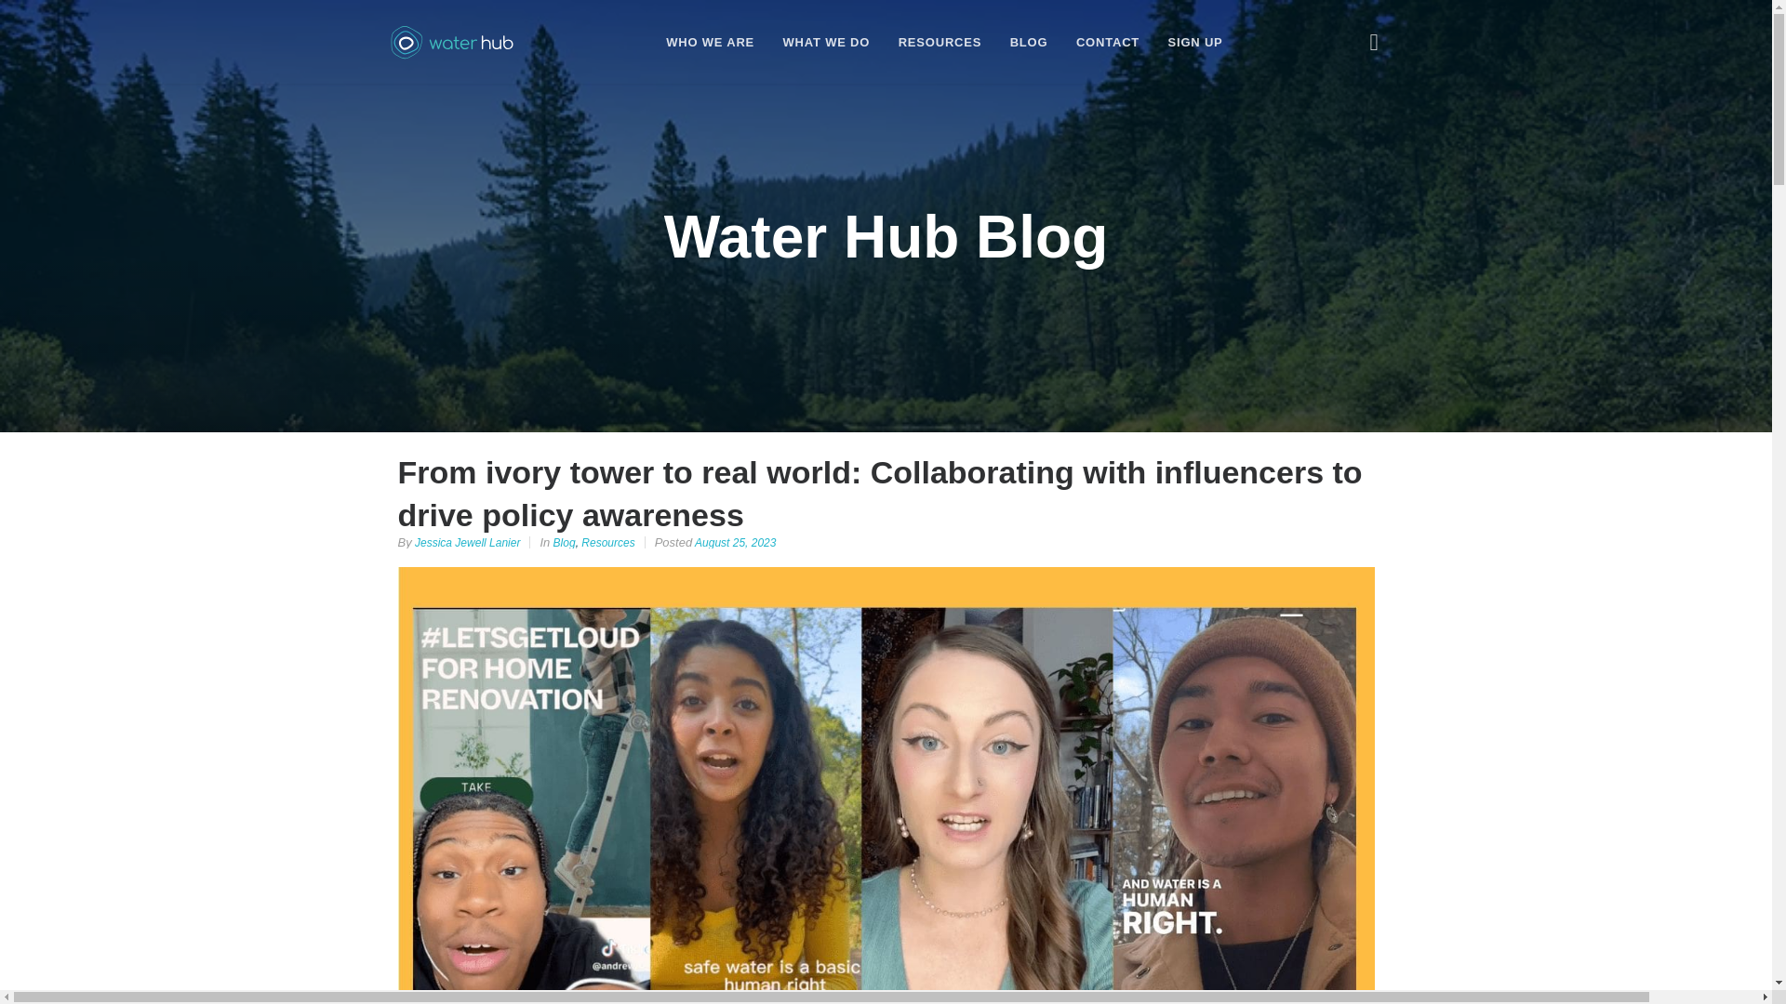 Image resolution: width=1786 pixels, height=1004 pixels. Describe the element at coordinates (564, 542) in the screenshot. I see `Blog` at that location.